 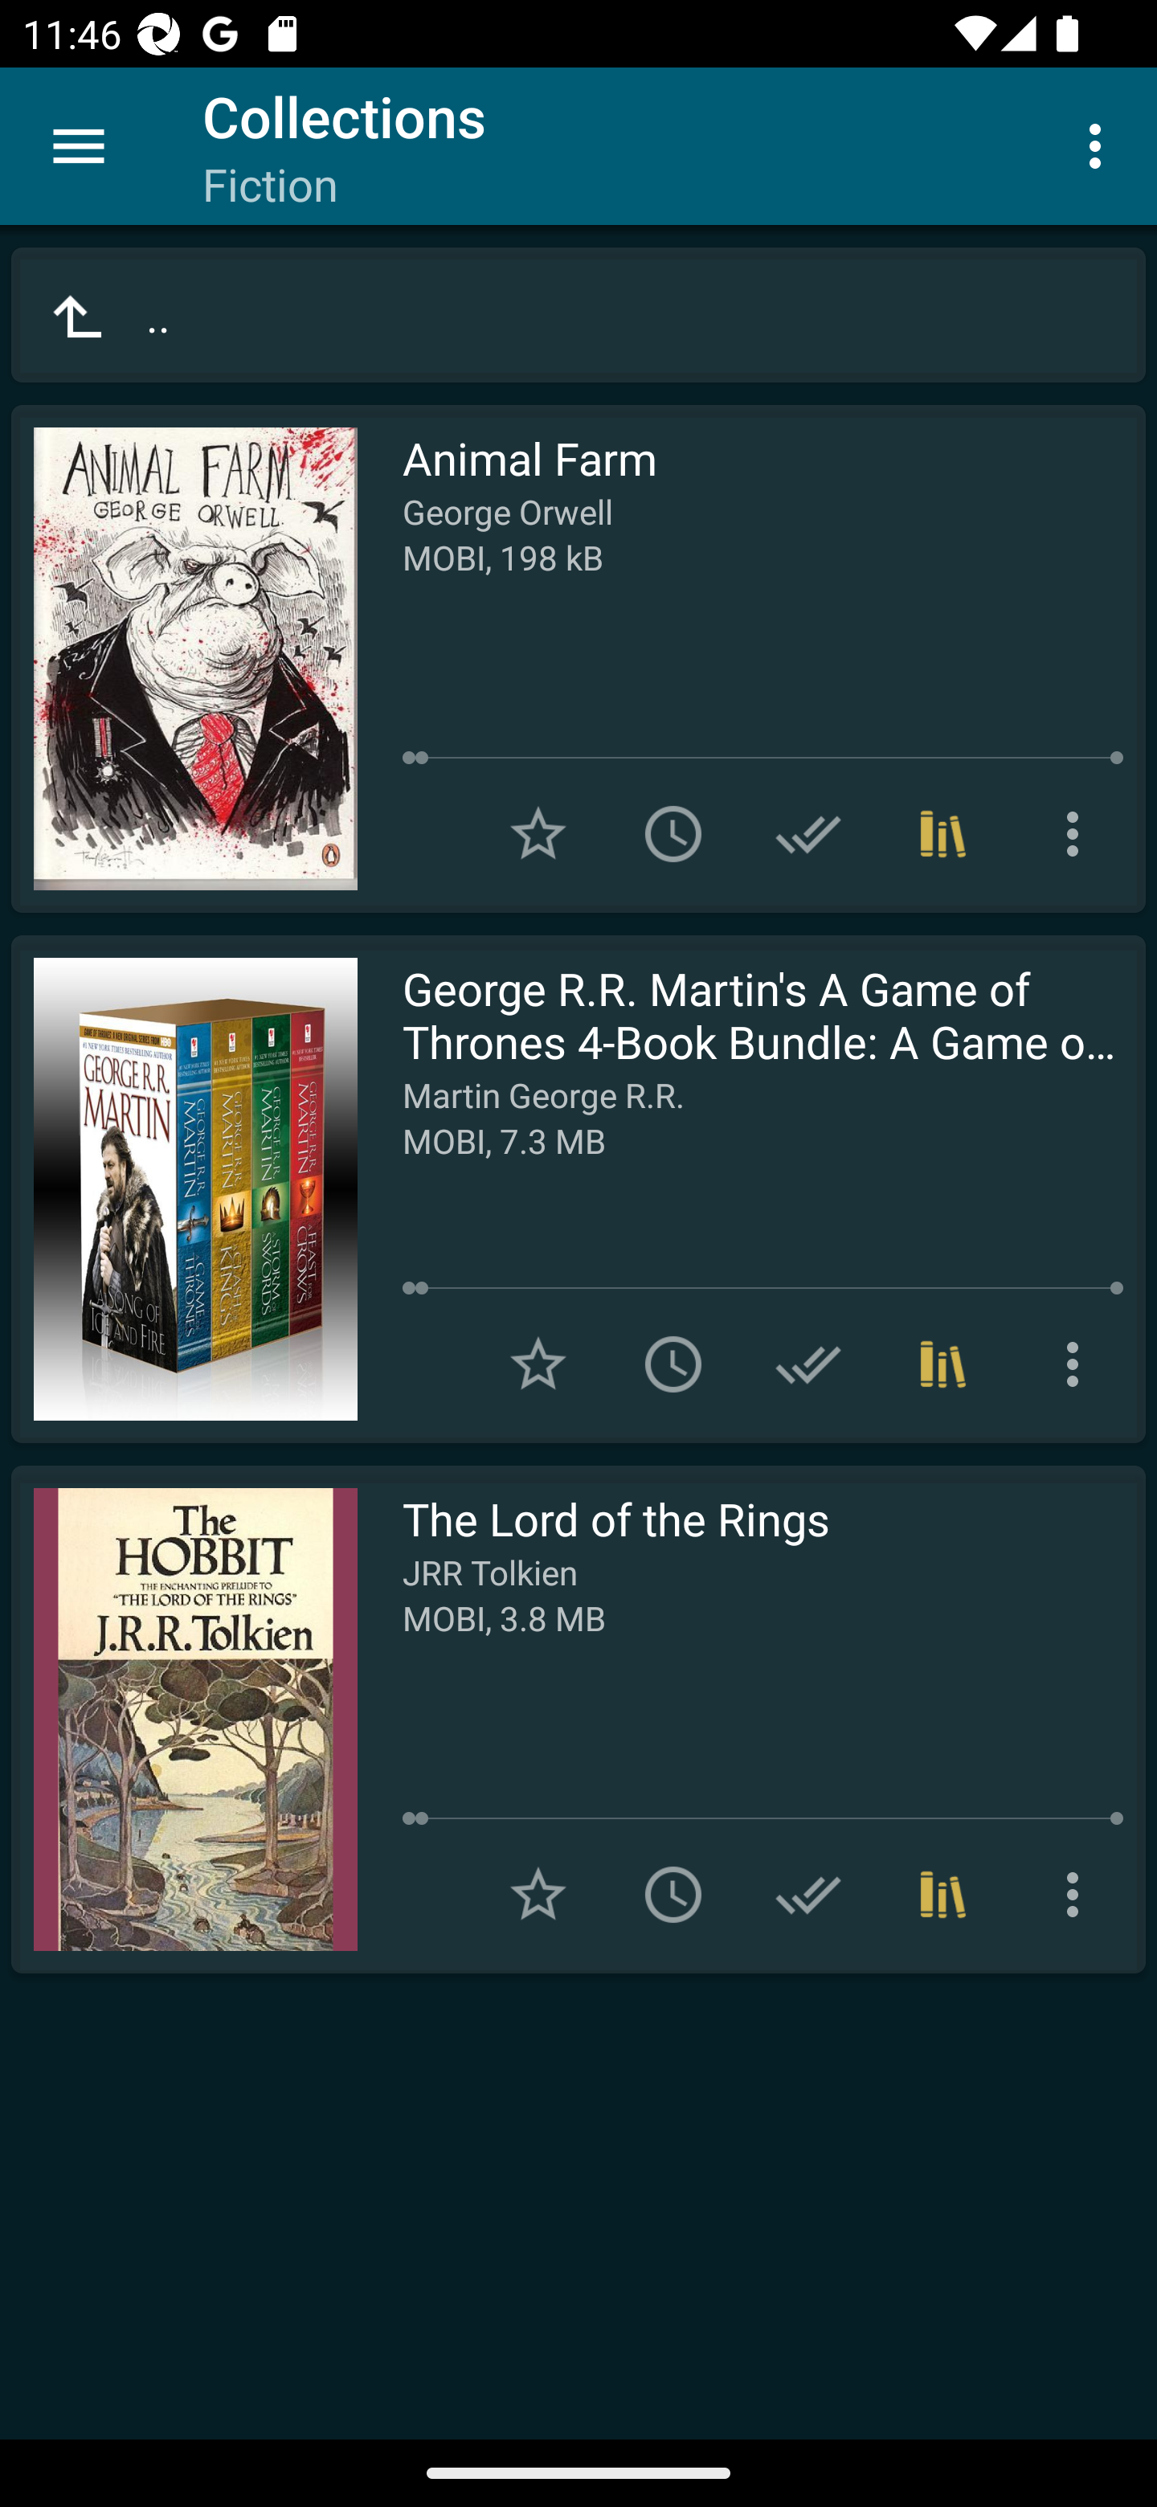 I want to click on .., so click(x=578, y=315).